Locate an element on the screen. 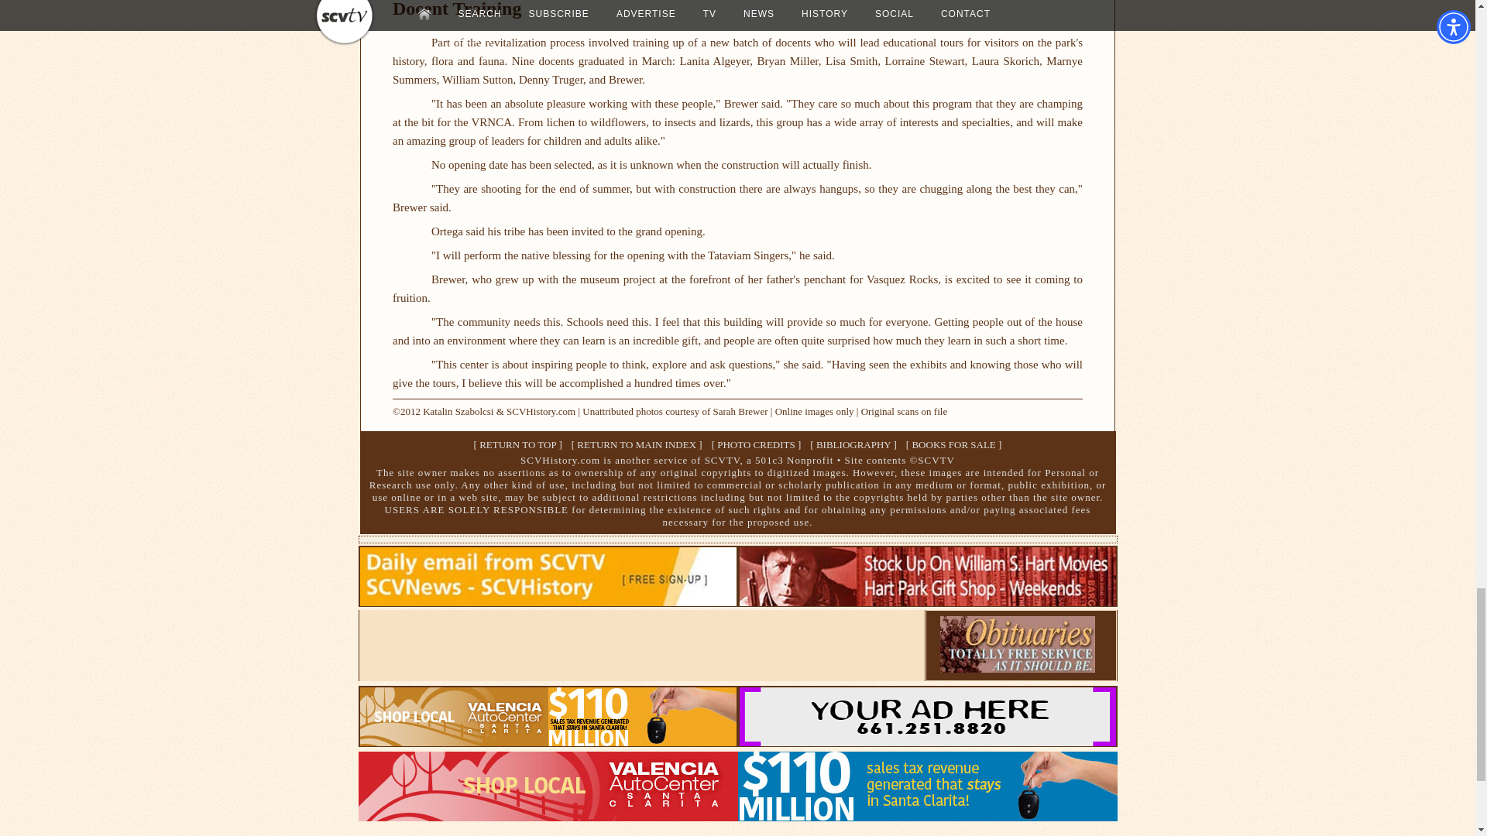 The height and width of the screenshot is (836, 1487). ADVERTISE ON SCVTV is located at coordinates (927, 742).